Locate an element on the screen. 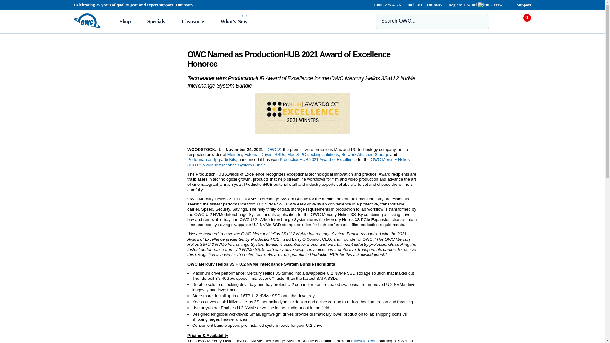 This screenshot has width=610, height=343. Search is located at coordinates (480, 21).